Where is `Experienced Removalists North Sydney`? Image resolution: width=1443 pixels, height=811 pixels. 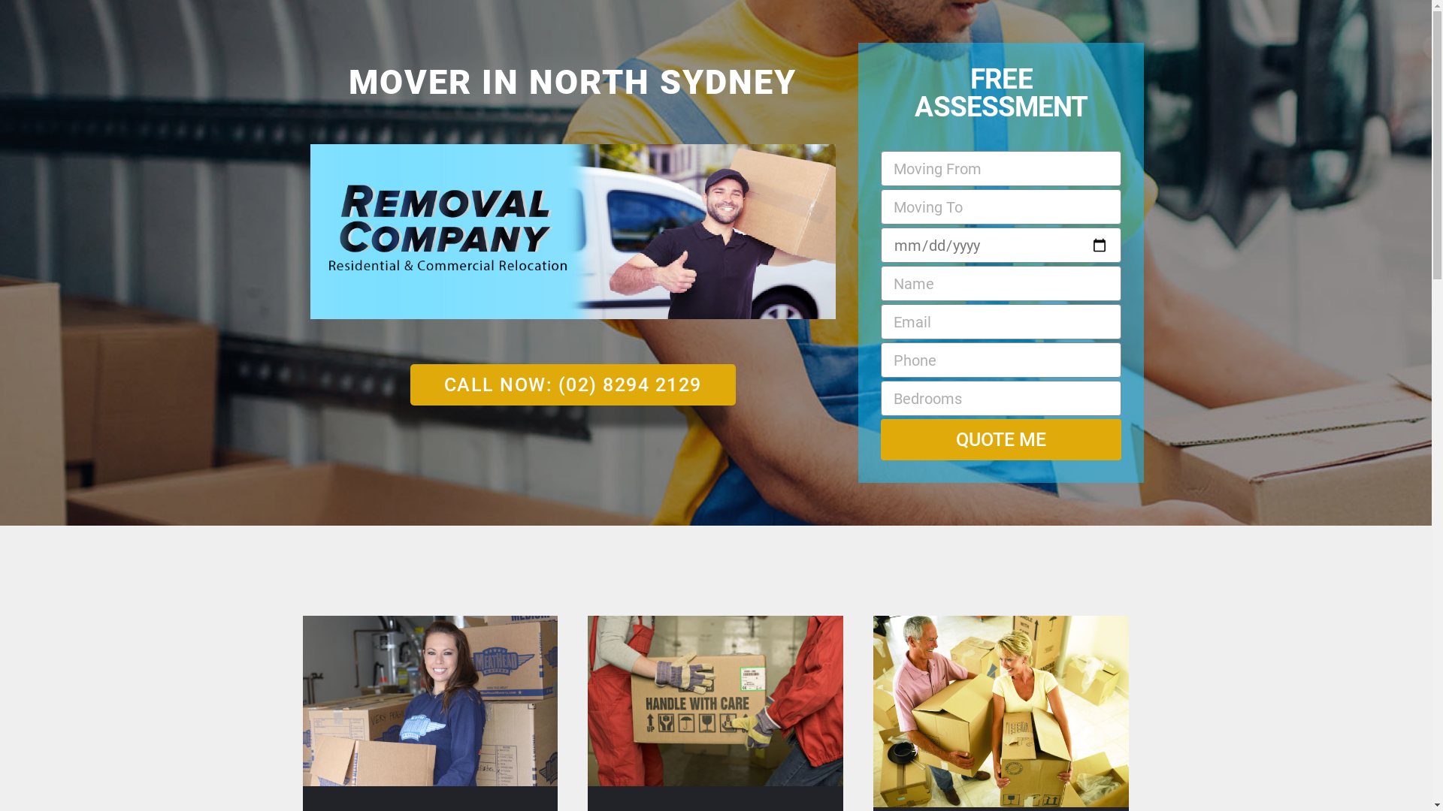 Experienced Removalists North Sydney is located at coordinates (715, 701).